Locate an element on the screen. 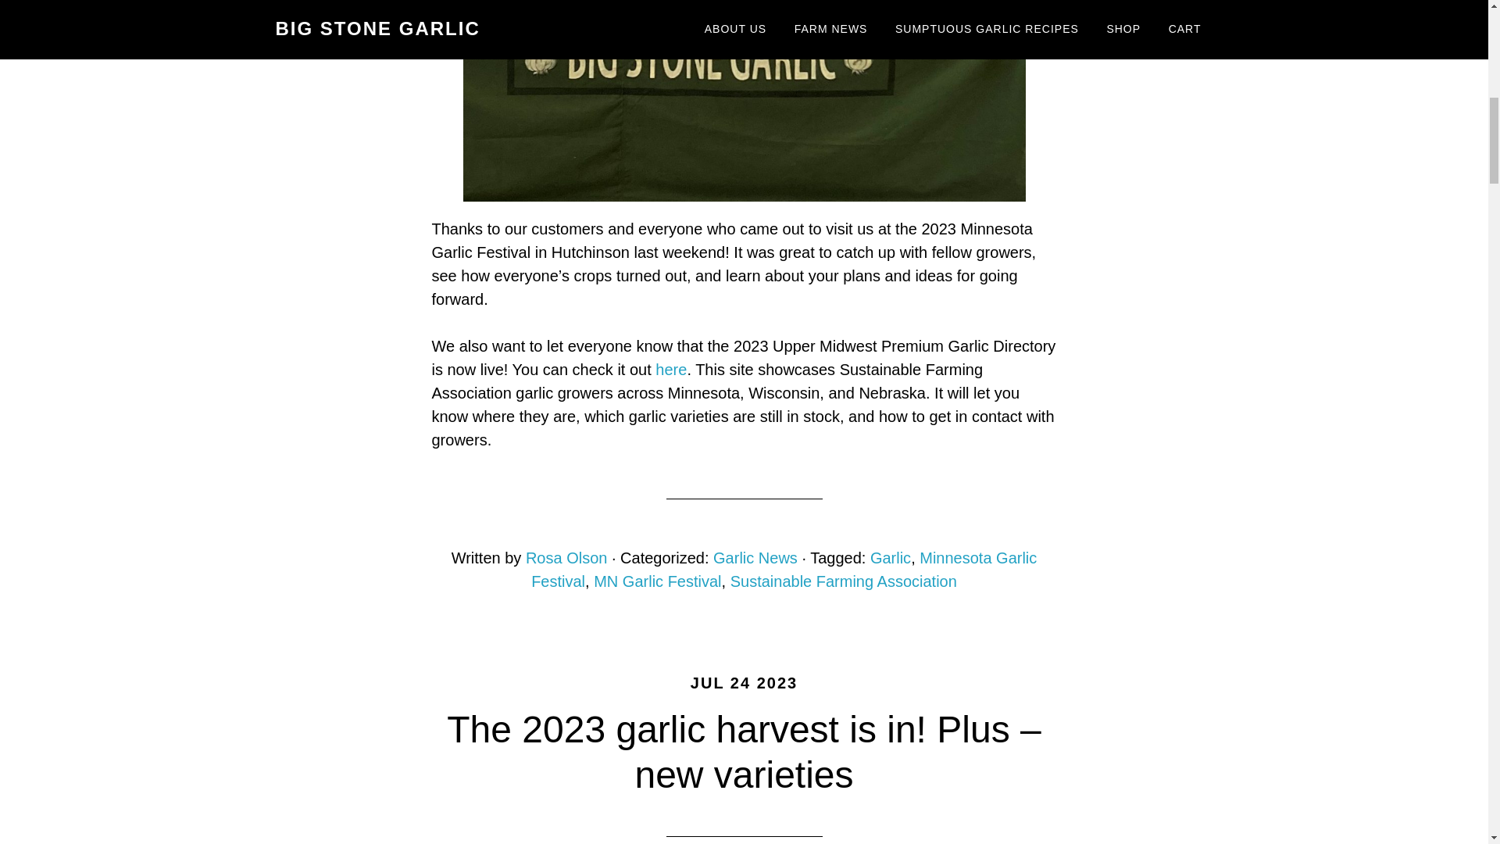  here is located at coordinates (671, 369).